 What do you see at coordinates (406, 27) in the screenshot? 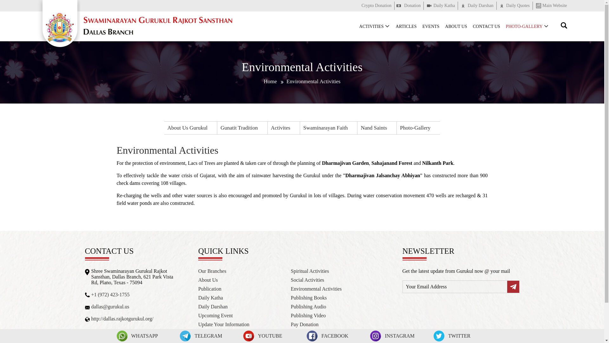
I see `ARTICLES` at bounding box center [406, 27].